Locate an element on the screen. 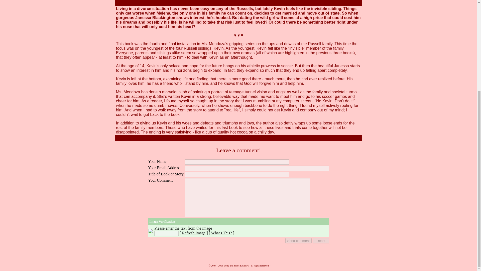 Image resolution: width=481 pixels, height=271 pixels.   Reset   is located at coordinates (321, 241).